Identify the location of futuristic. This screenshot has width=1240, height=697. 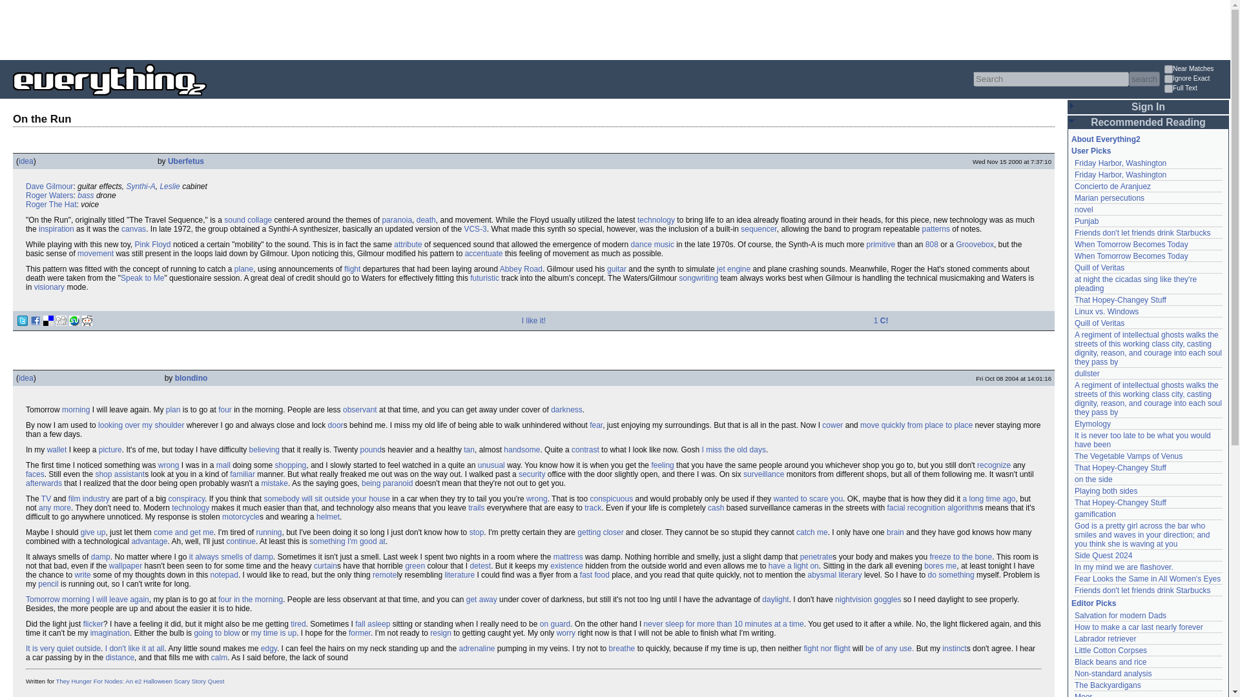
(484, 278).